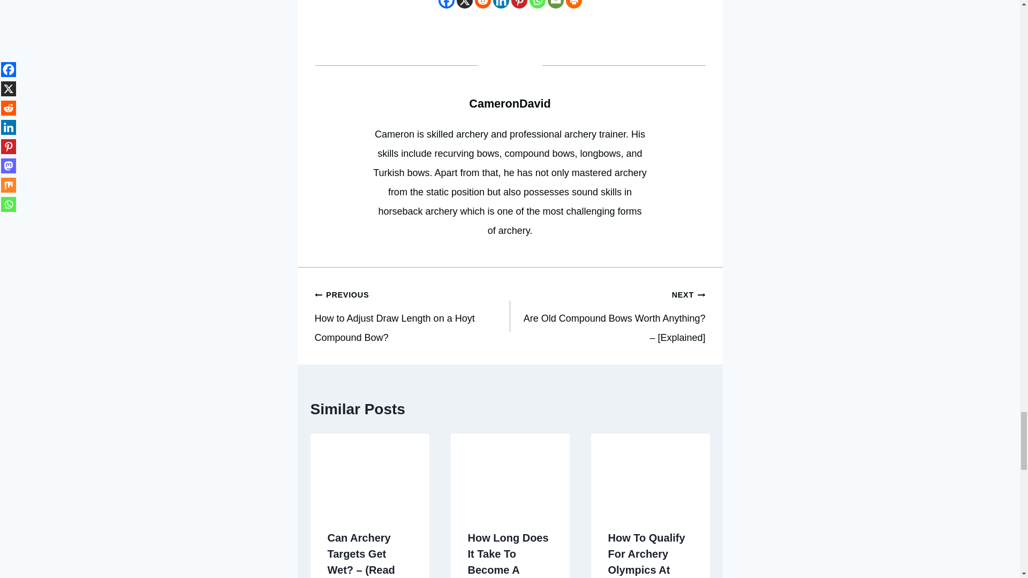 The height and width of the screenshot is (578, 1028). Describe the element at coordinates (500, 4) in the screenshot. I see `Linkedin` at that location.